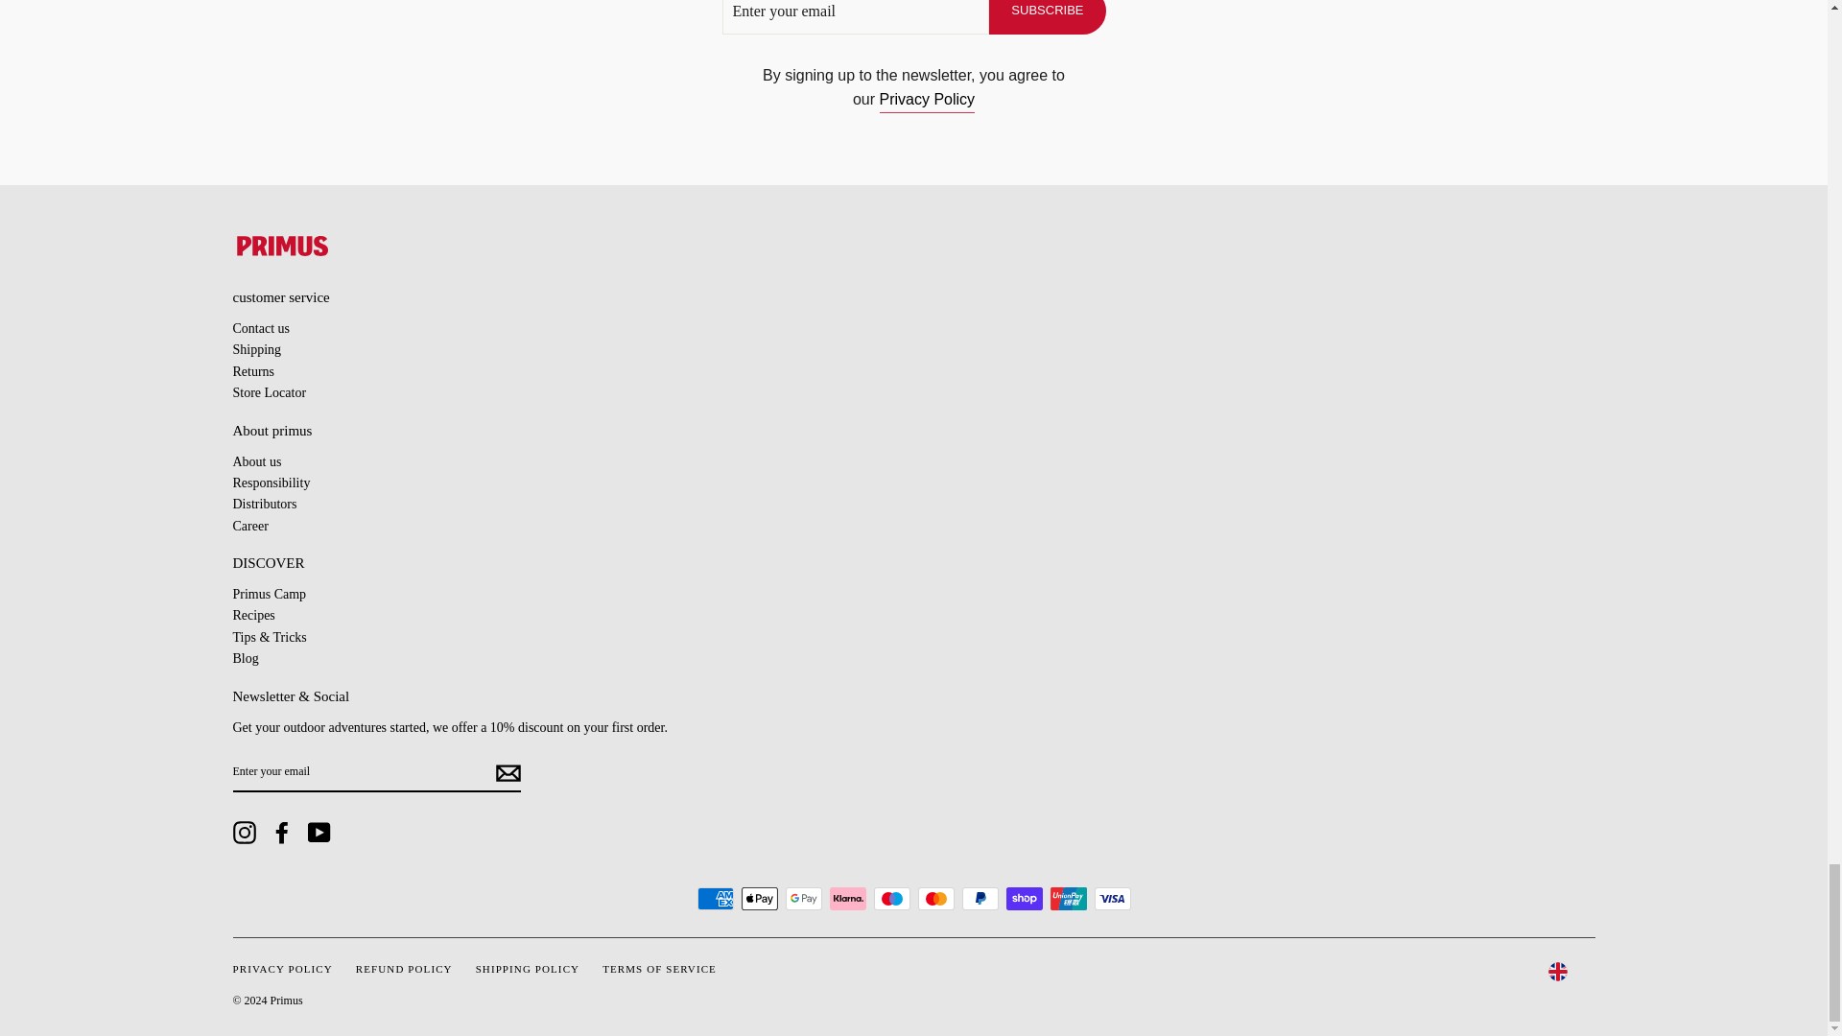  Describe the element at coordinates (935, 898) in the screenshot. I see `Mastercard` at that location.